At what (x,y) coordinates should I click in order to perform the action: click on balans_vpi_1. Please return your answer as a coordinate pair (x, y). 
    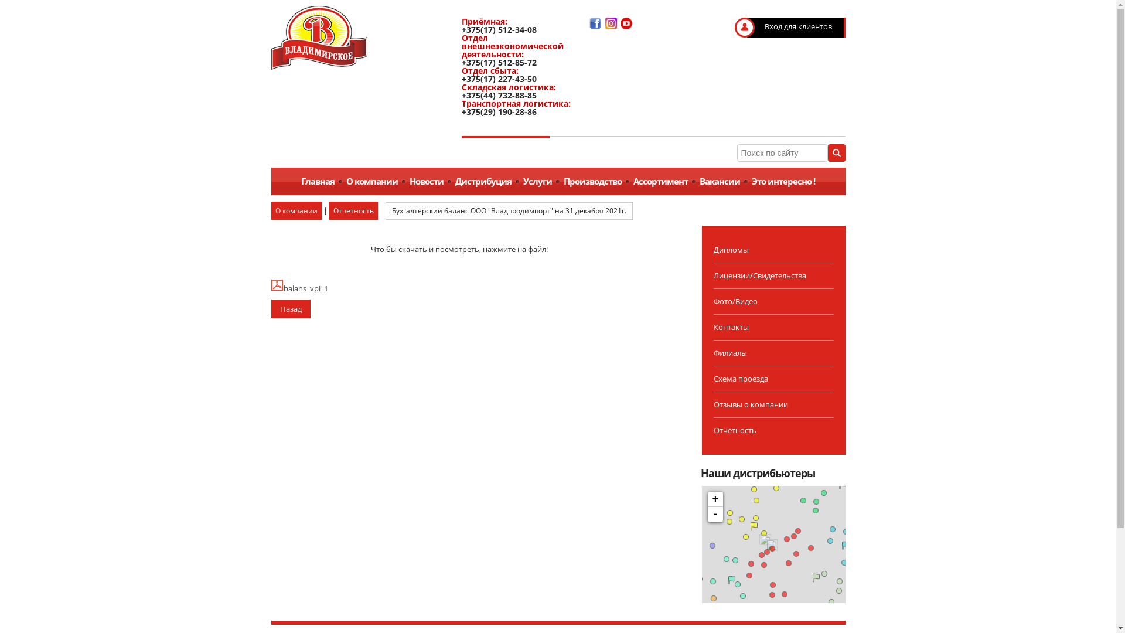
    Looking at the image, I should click on (299, 288).